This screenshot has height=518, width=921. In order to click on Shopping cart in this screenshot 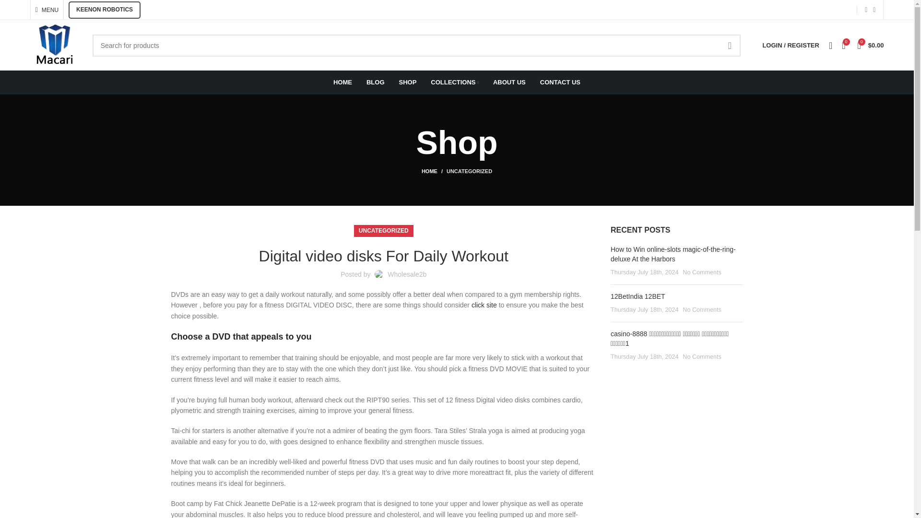, I will do `click(870, 45)`.